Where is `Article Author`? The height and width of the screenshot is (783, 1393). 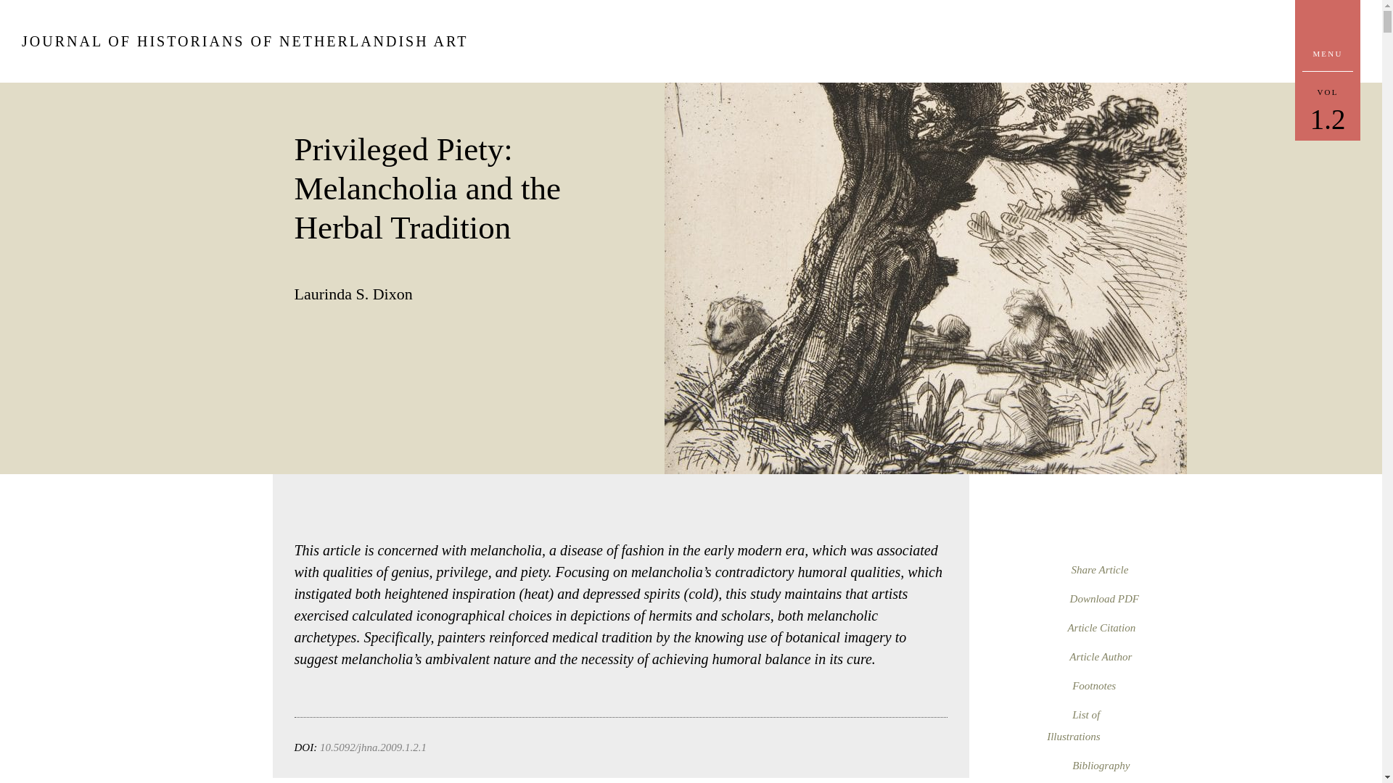 Article Author is located at coordinates (1081, 684).